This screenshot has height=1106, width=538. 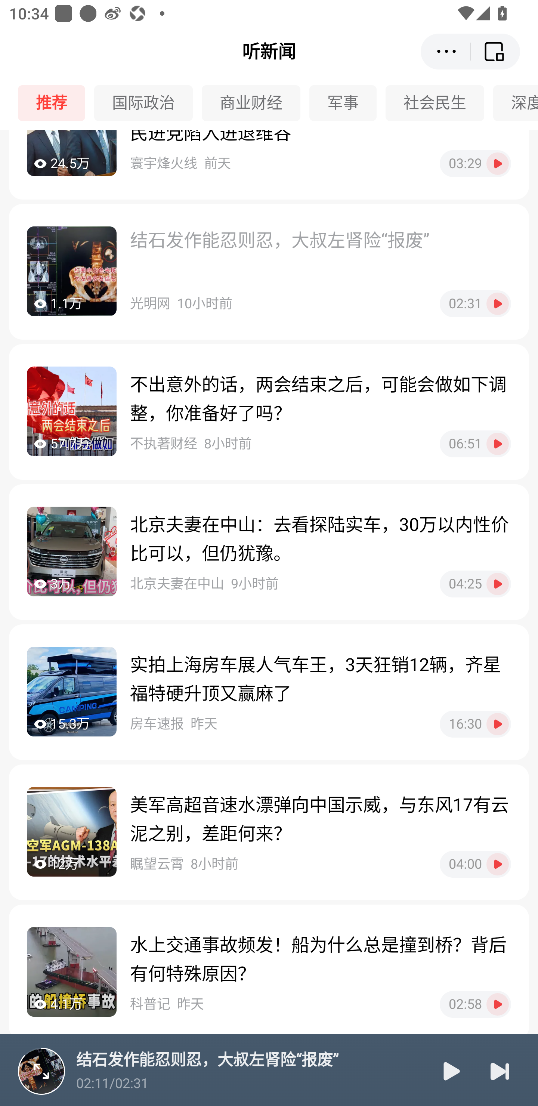 I want to click on 音频播放页 结石发作能忍则忍，大叔左肾险“报废” 02:11/02:31 播放 下一篇, so click(x=269, y=1070).